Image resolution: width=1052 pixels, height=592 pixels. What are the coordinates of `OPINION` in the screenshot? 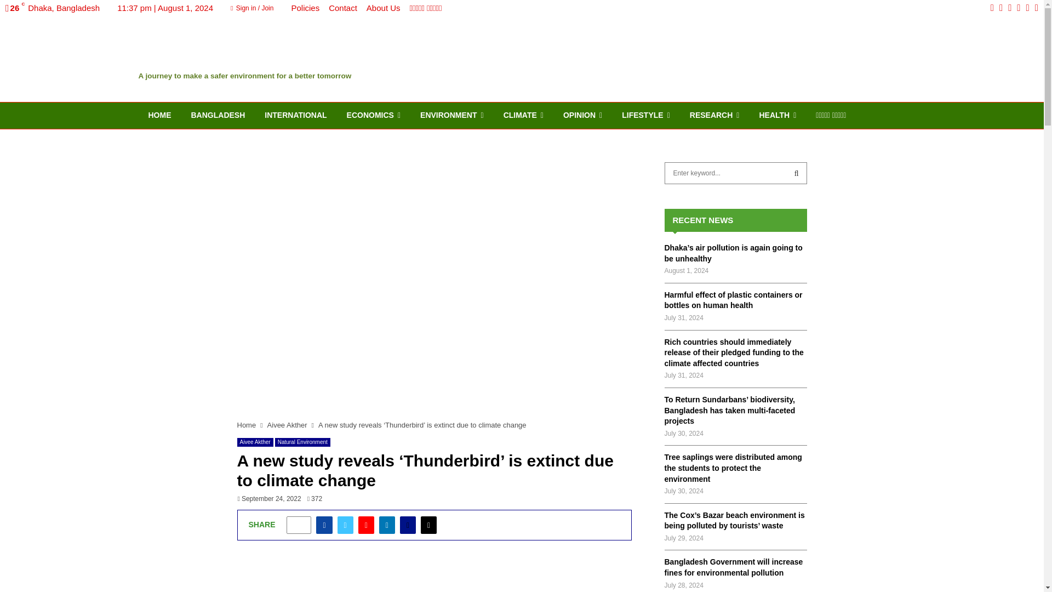 It's located at (582, 115).